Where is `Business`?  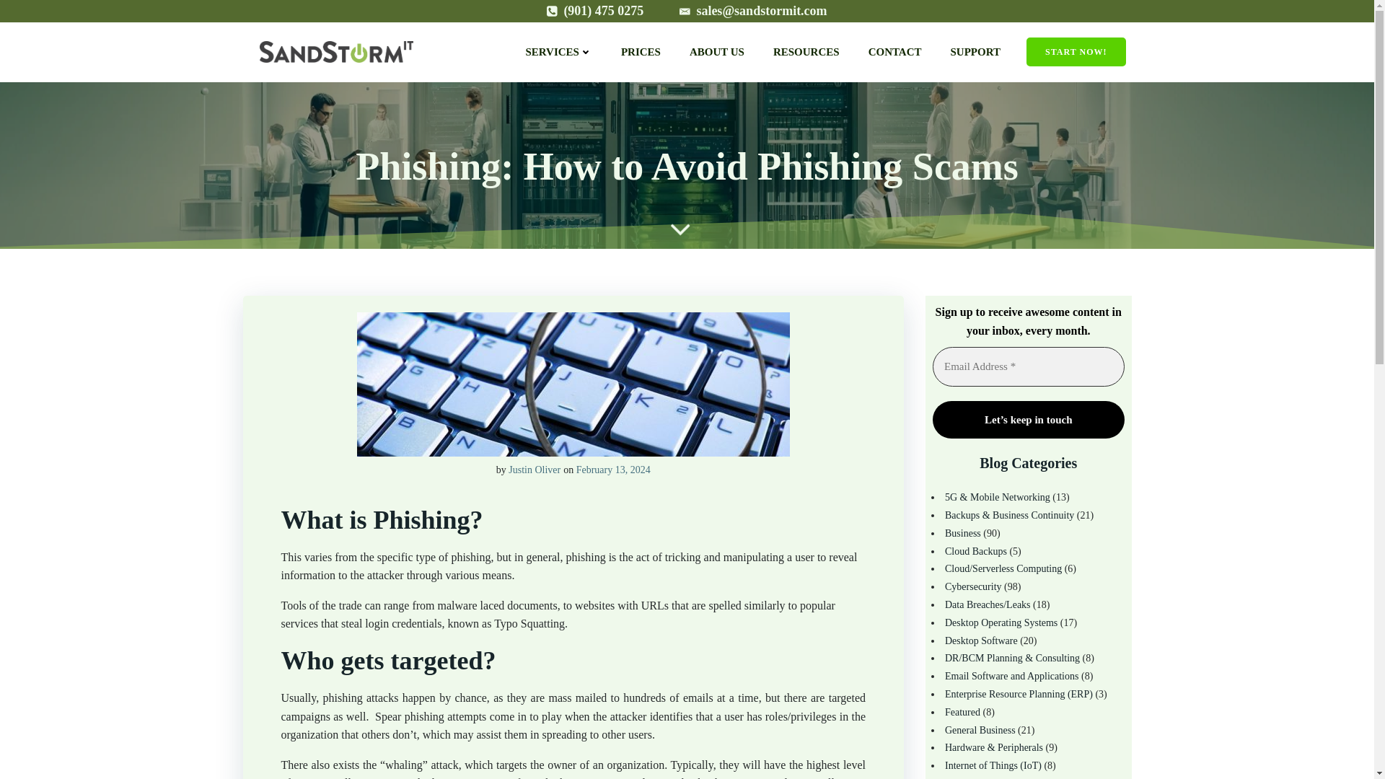
Business is located at coordinates (962, 534).